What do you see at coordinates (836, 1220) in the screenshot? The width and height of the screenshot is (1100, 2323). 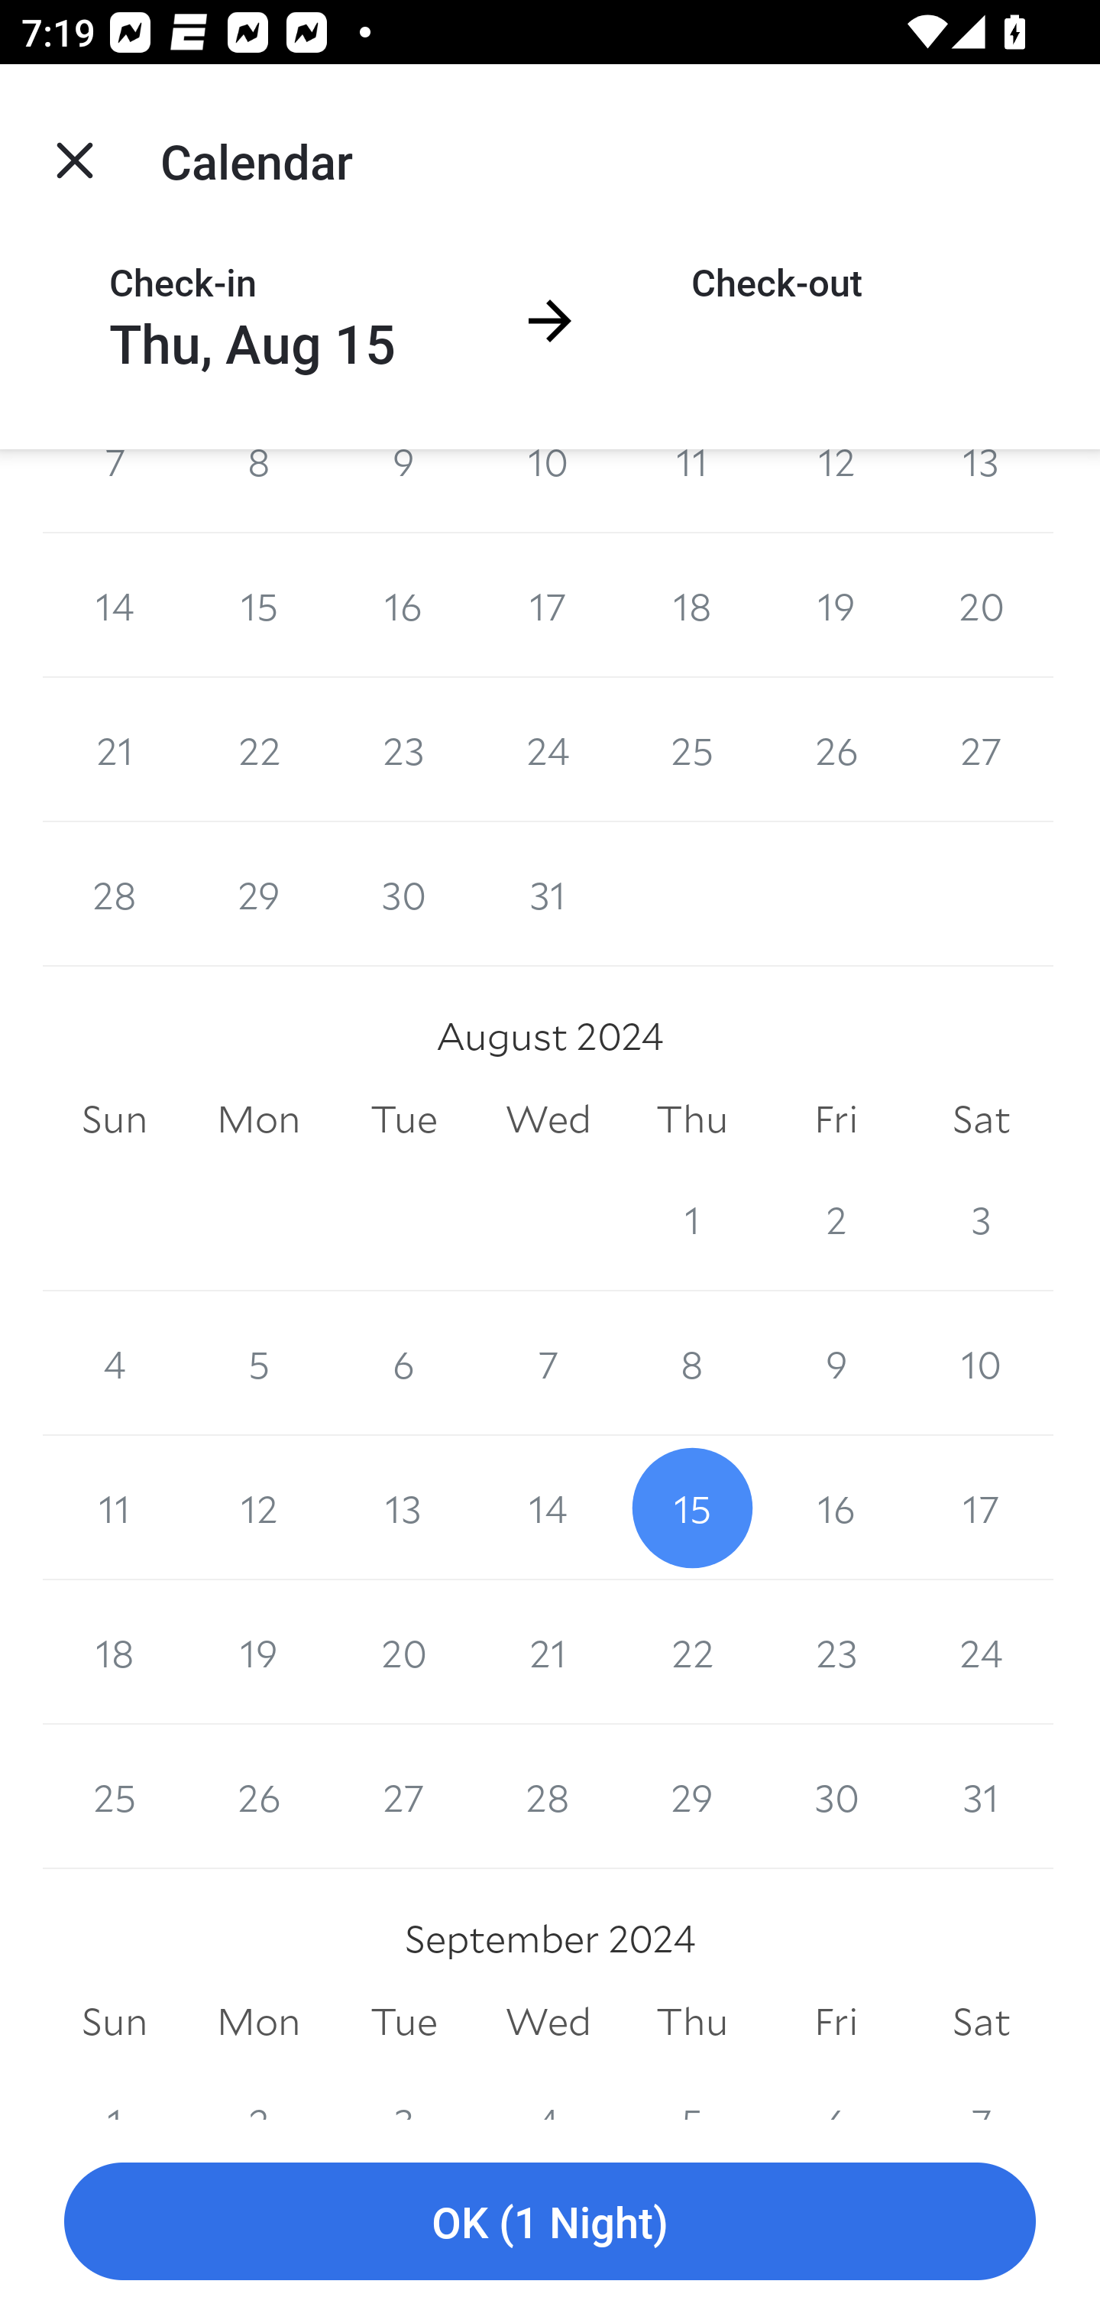 I see `2 2 August 2024` at bounding box center [836, 1220].